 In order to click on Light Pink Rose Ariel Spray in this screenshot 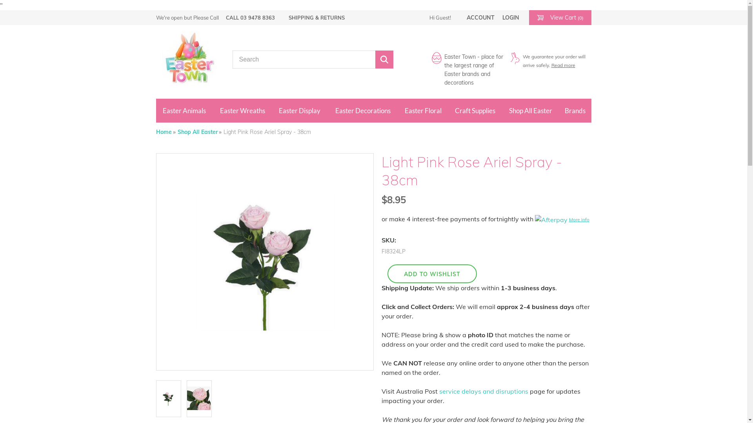, I will do `click(198, 396)`.